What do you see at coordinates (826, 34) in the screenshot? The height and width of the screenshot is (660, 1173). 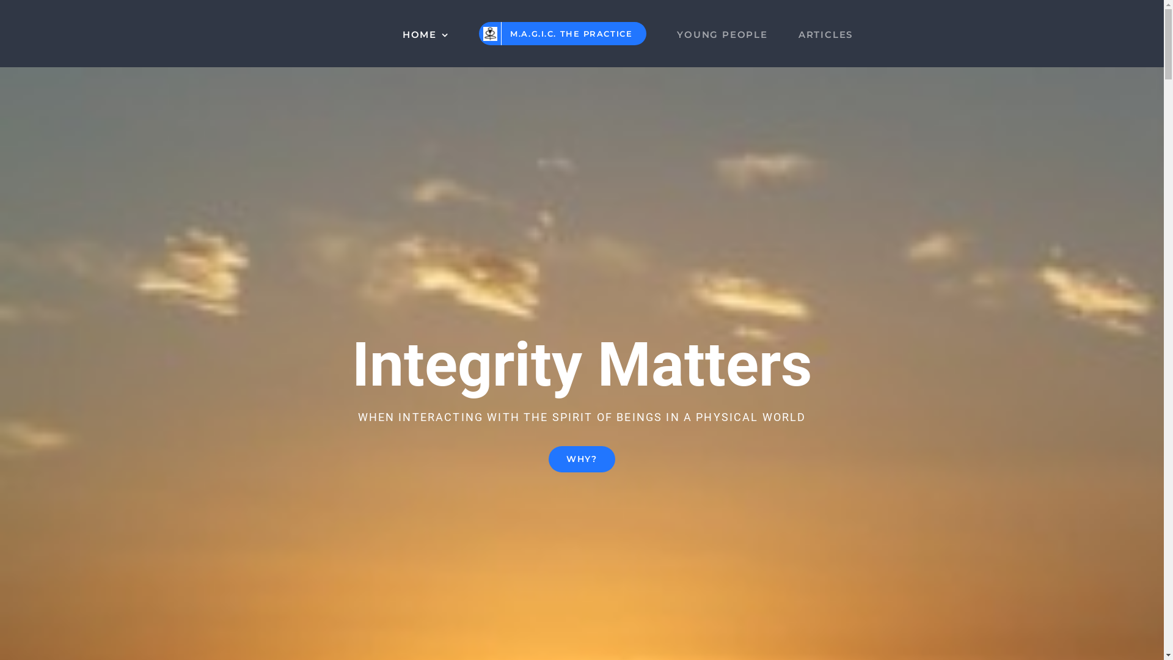 I see `ARTICLES` at bounding box center [826, 34].